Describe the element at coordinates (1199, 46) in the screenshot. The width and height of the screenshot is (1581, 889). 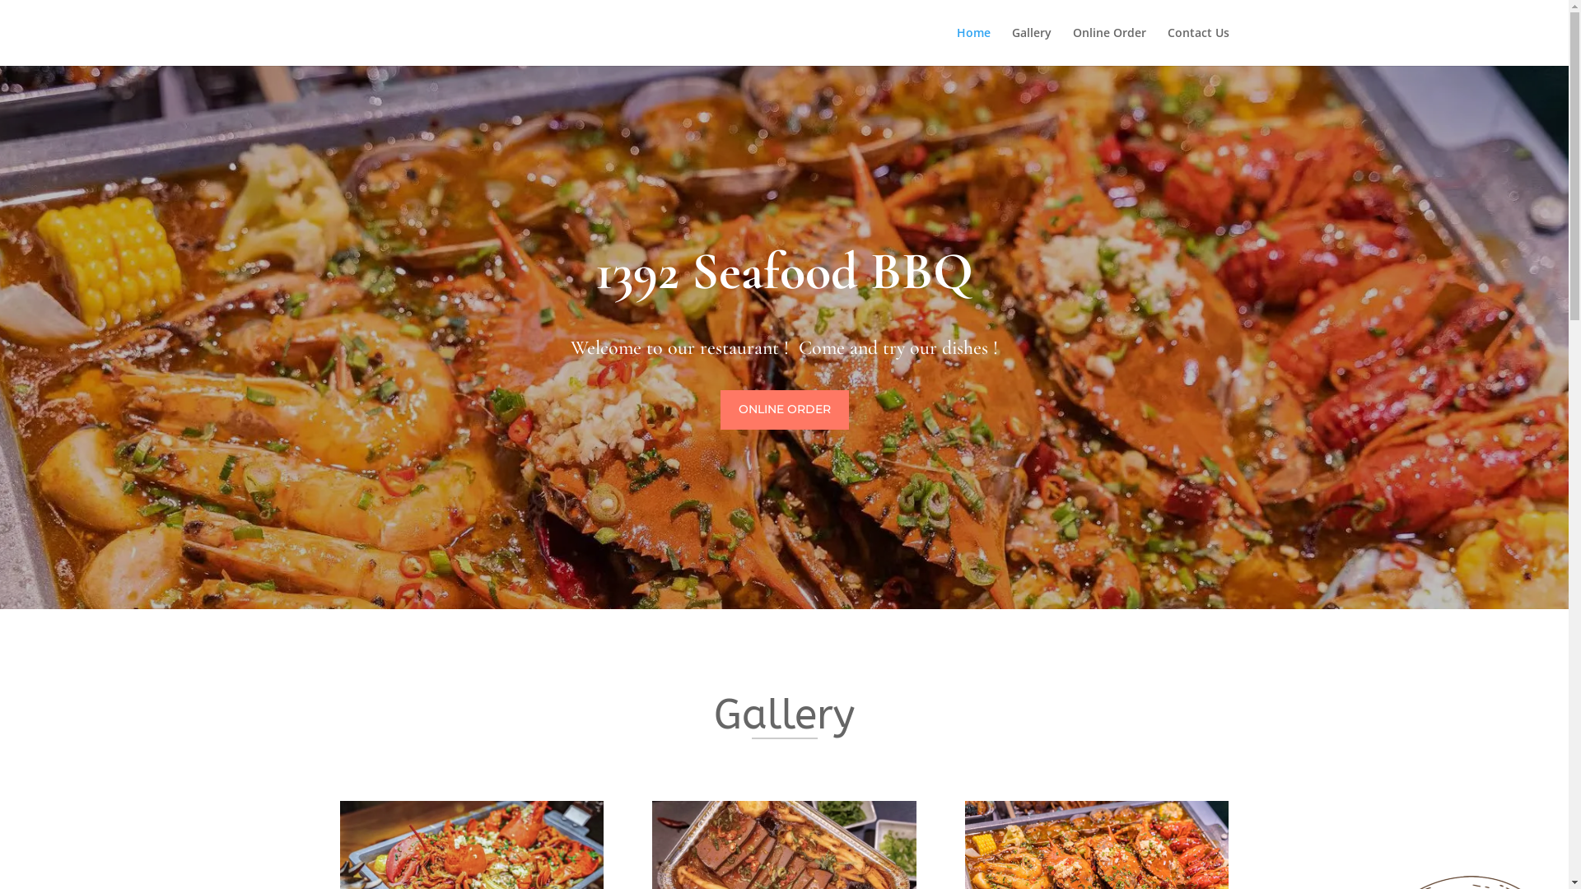
I see `Contact Us` at that location.